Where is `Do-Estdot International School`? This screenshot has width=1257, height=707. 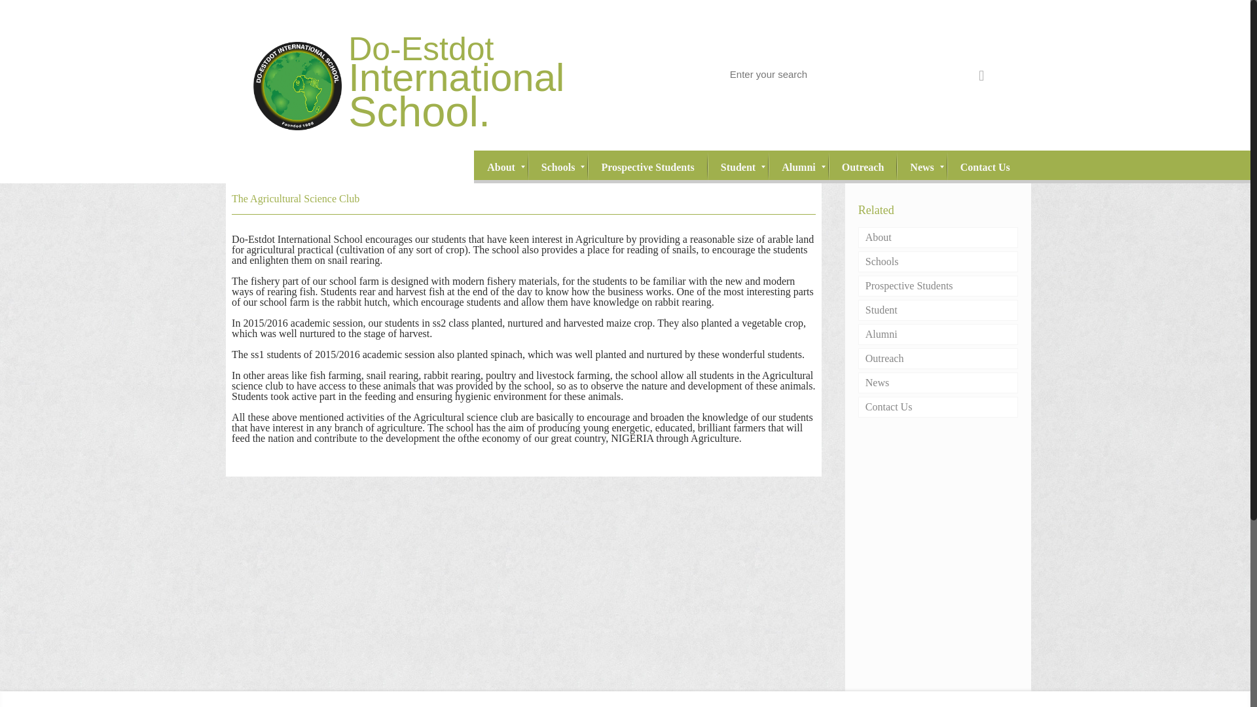
Do-Estdot International School is located at coordinates (435, 74).